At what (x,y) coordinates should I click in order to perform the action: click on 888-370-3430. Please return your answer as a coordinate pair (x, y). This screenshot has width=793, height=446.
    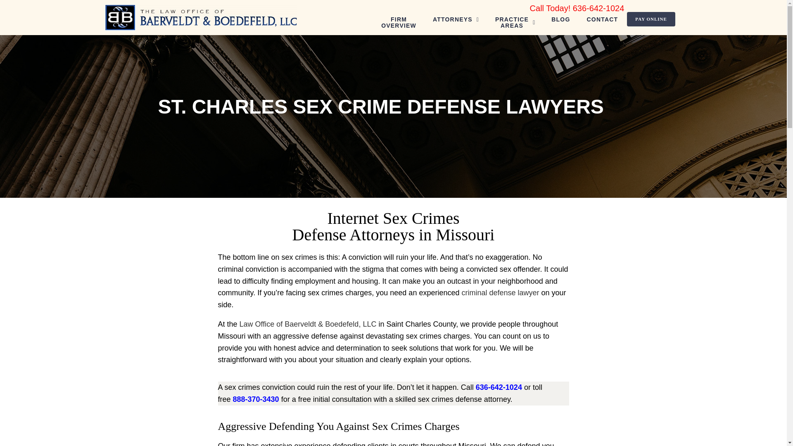
    Looking at the image, I should click on (456, 19).